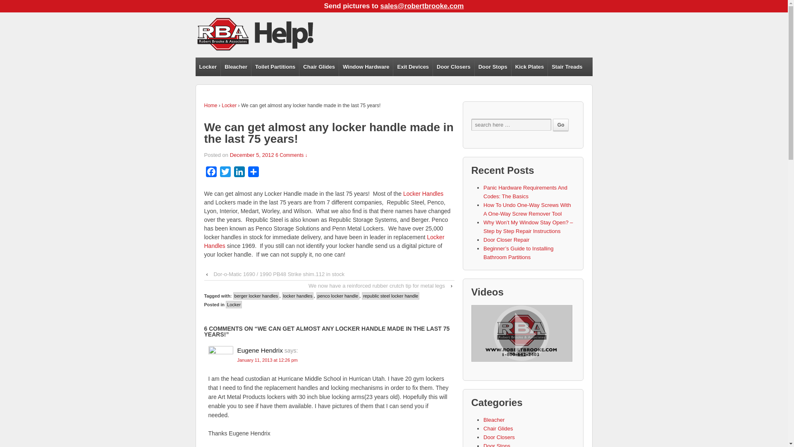  I want to click on Go, so click(561, 125).